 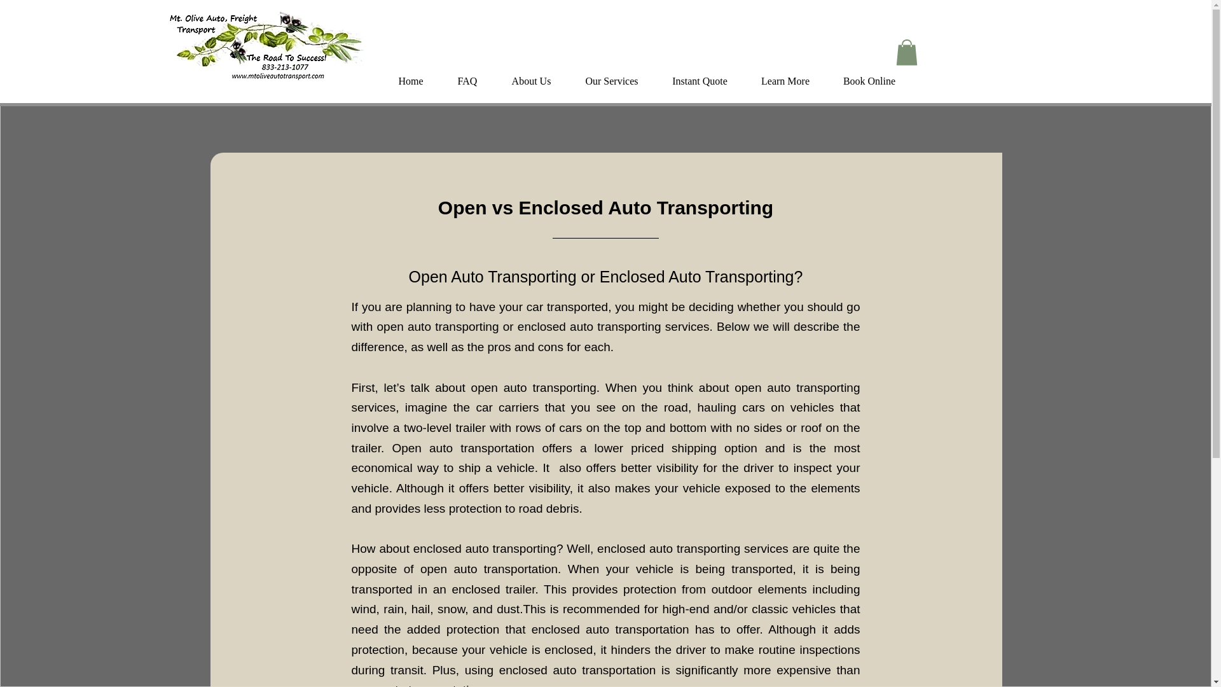 I want to click on Instant Quote, so click(x=699, y=81).